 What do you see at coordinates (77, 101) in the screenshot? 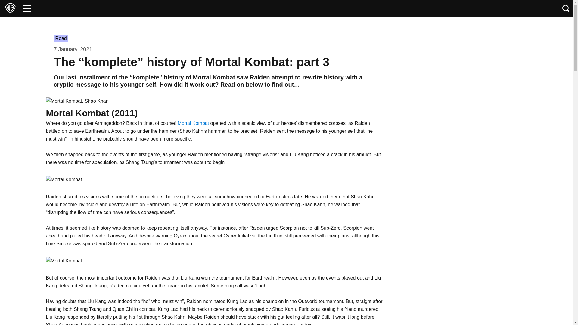
I see `Mortal Kombat` at bounding box center [77, 101].